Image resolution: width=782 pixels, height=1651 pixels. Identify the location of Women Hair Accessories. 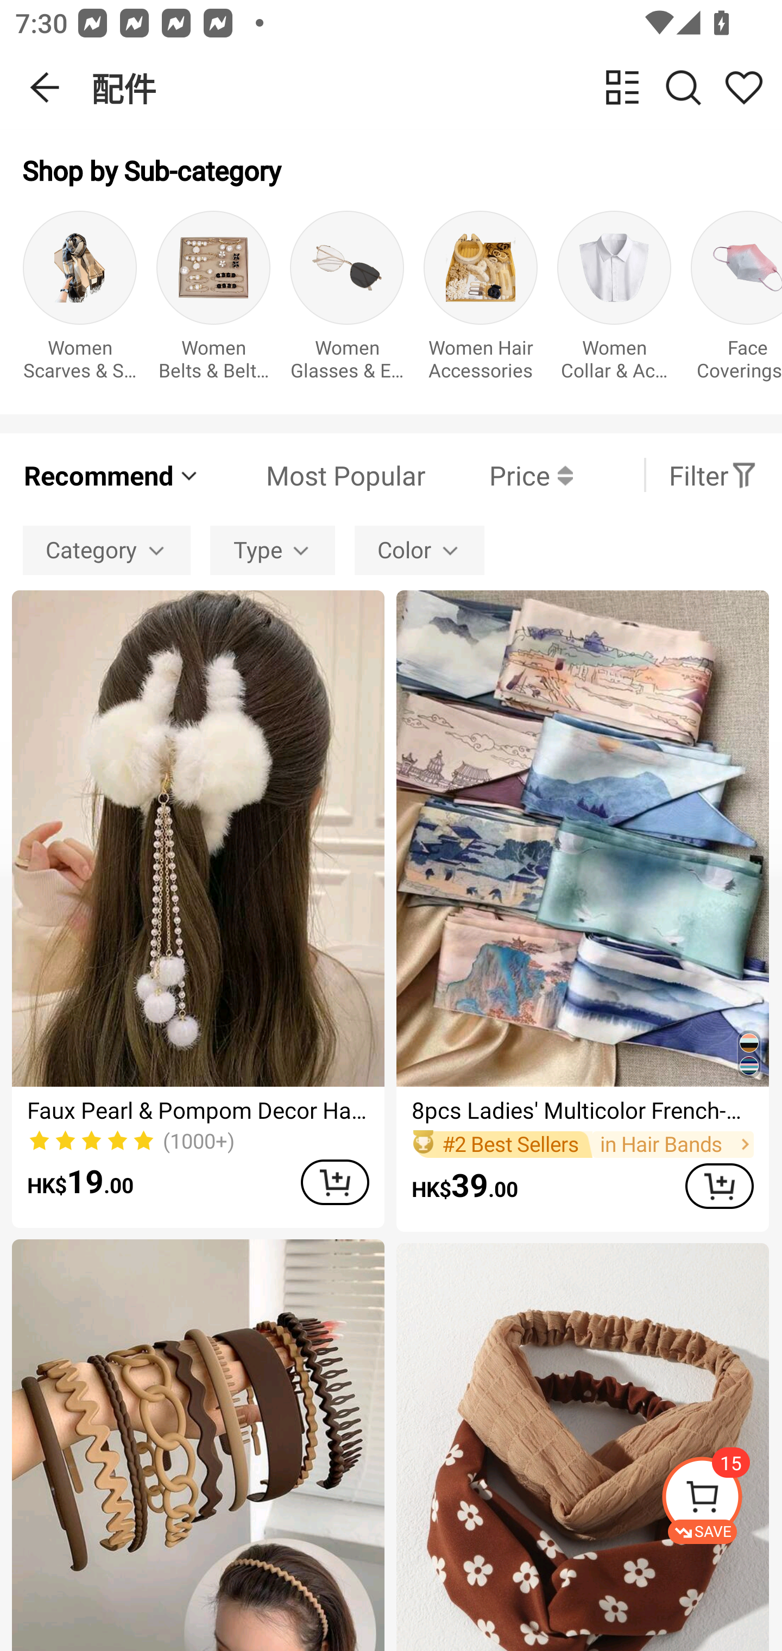
(481, 301).